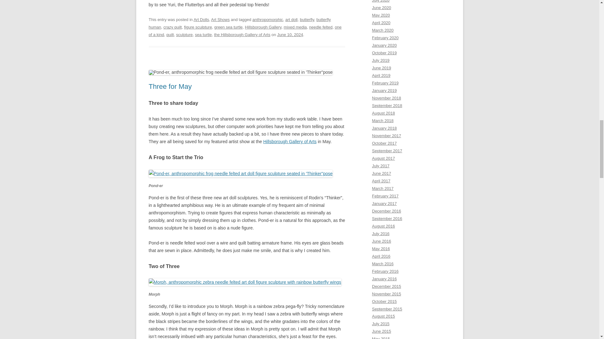  I want to click on the Hillsborough Gallery of Arts, so click(242, 35).